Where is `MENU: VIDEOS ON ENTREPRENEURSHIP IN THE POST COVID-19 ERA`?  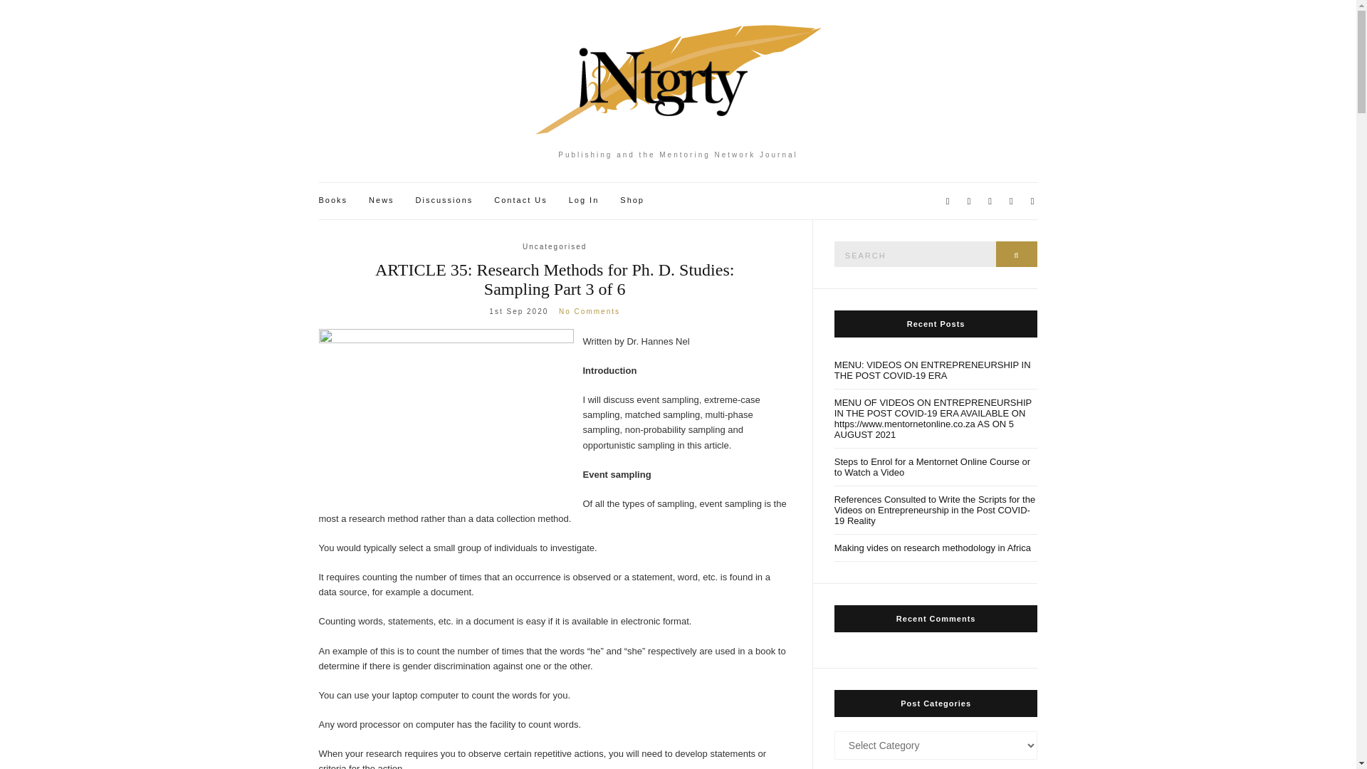 MENU: VIDEOS ON ENTREPRENEURSHIP IN THE POST COVID-19 ERA is located at coordinates (936, 370).